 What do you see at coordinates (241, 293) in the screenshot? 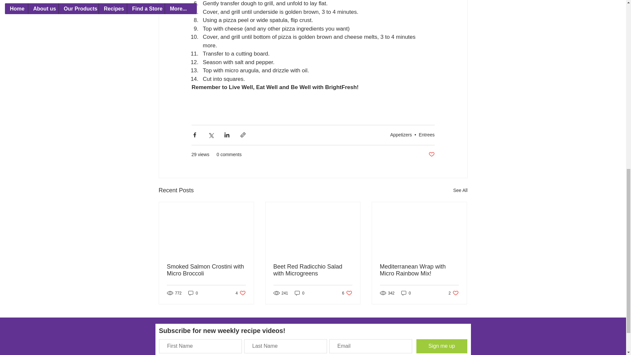
I see `Appetizers` at bounding box center [241, 293].